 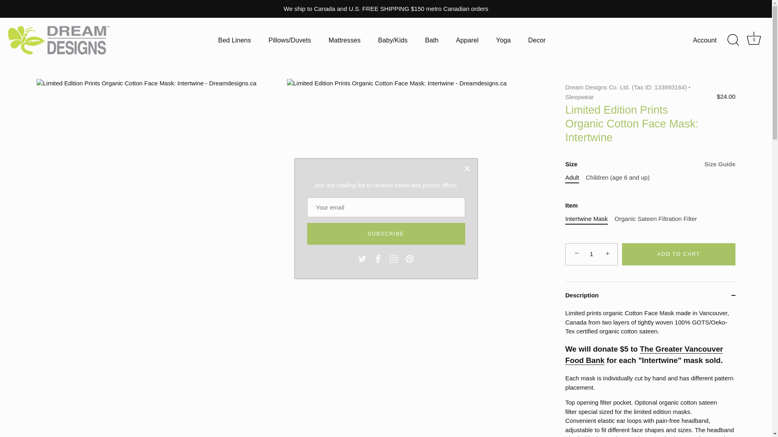 What do you see at coordinates (754, 38) in the screenshot?
I see `Cart` at bounding box center [754, 38].